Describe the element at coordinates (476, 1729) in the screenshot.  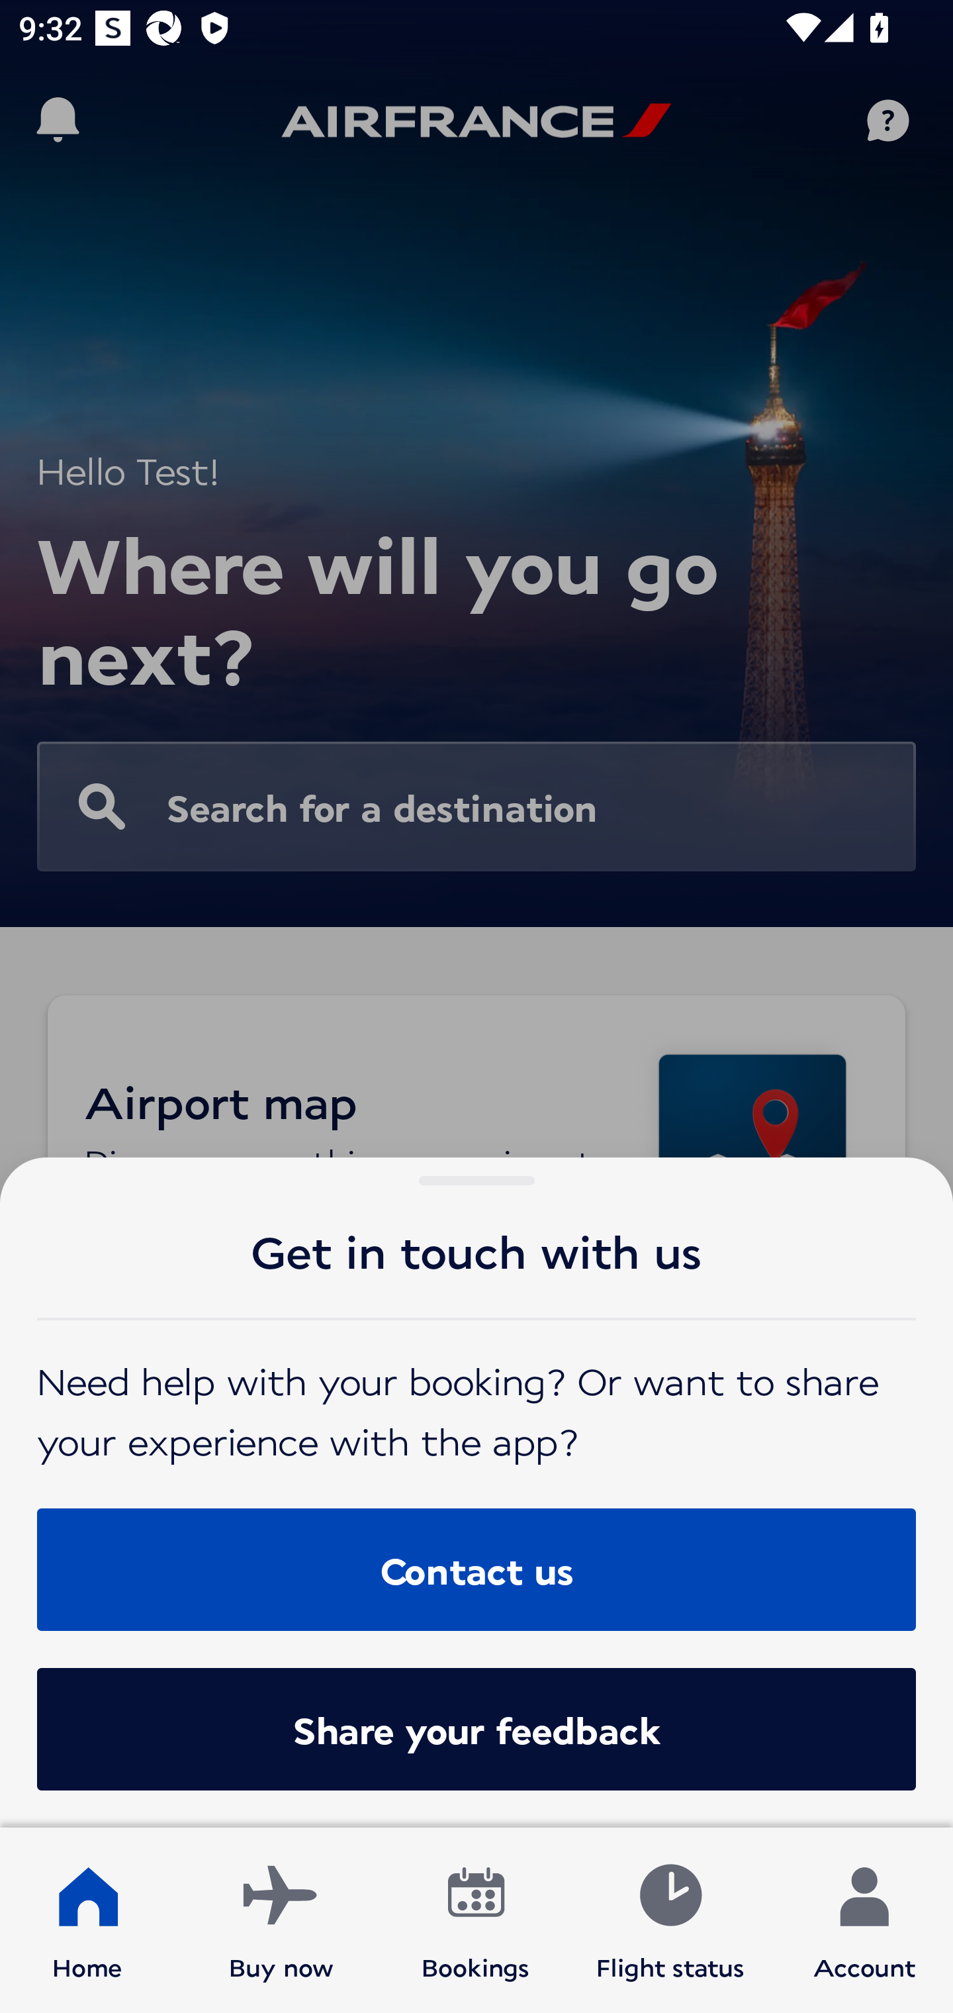
I see `Share your feedback` at that location.